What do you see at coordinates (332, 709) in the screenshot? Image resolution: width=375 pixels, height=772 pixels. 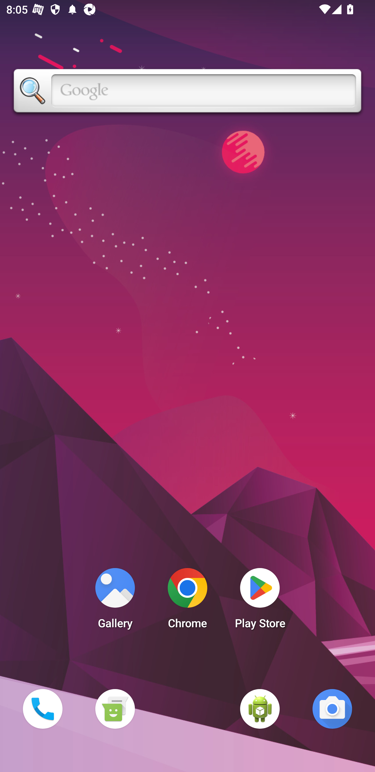 I see `Camera` at bounding box center [332, 709].